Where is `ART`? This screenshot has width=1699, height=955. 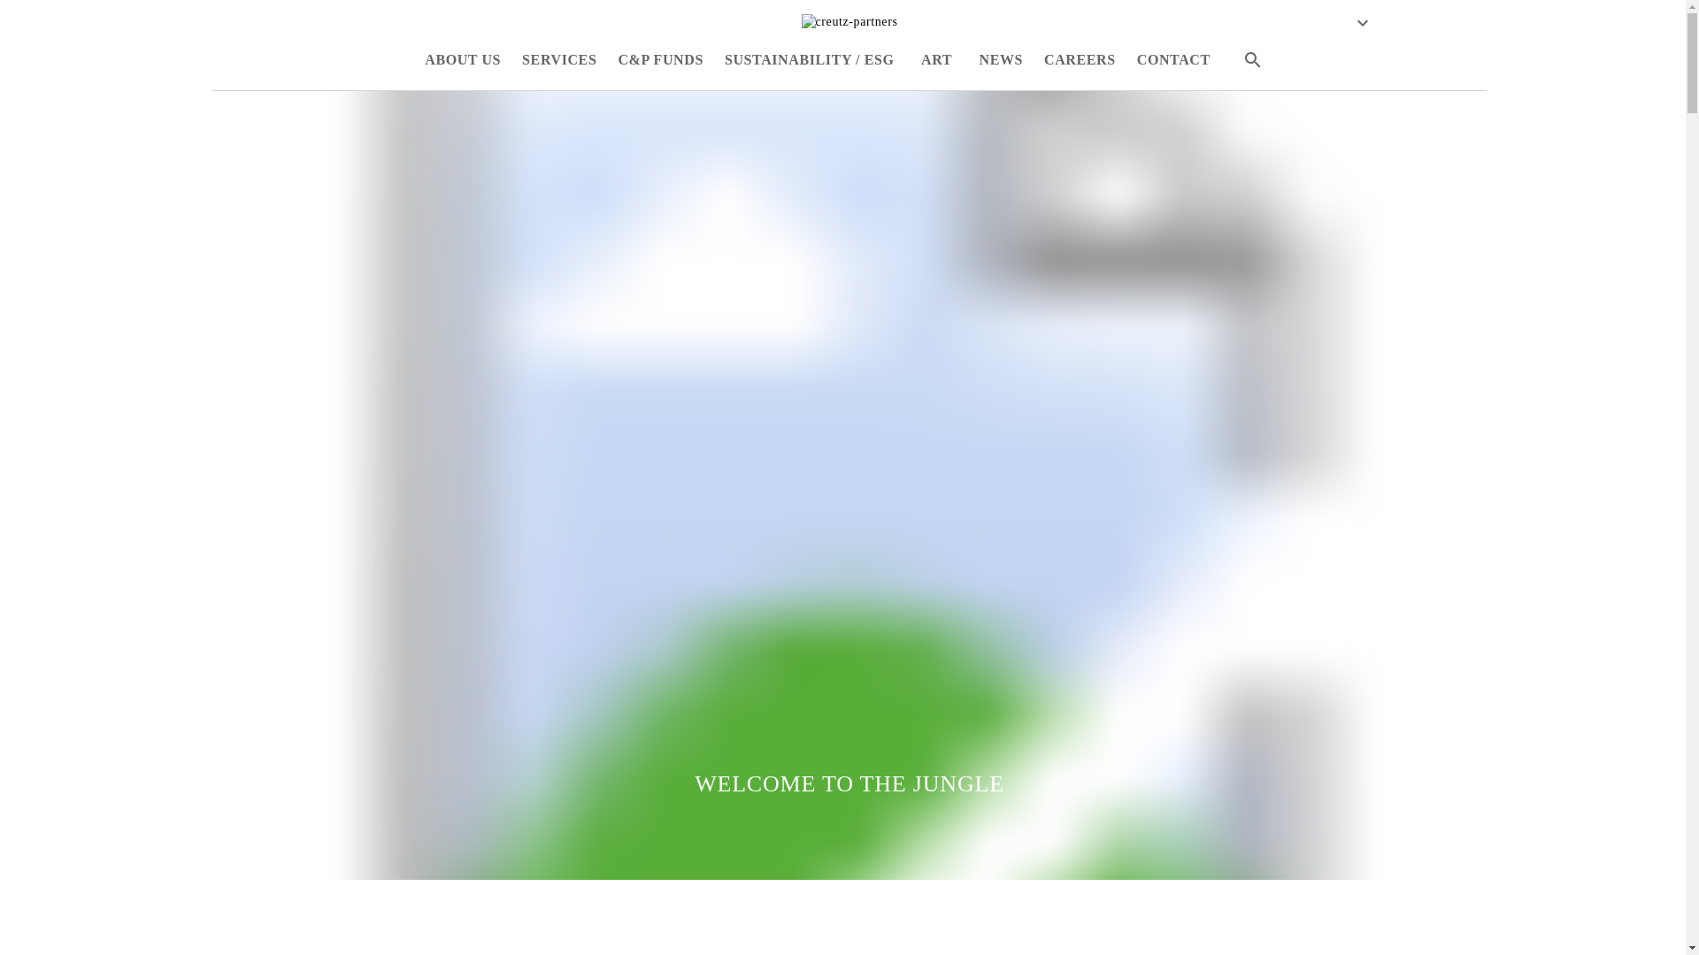
ART is located at coordinates (936, 60).